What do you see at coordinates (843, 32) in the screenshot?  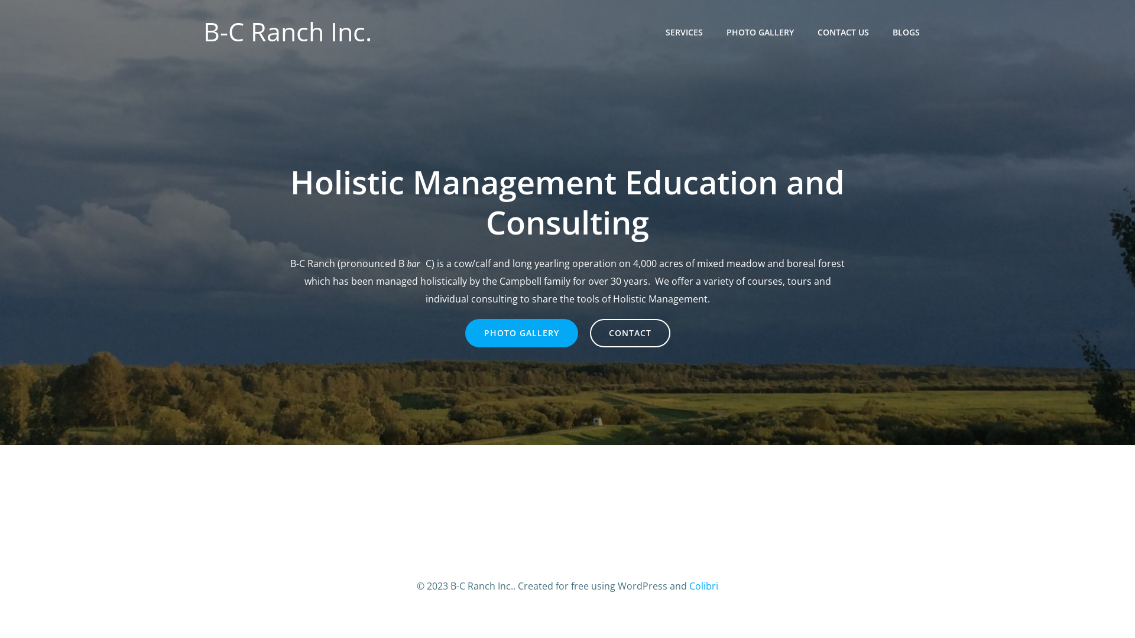 I see `CONTACT US` at bounding box center [843, 32].